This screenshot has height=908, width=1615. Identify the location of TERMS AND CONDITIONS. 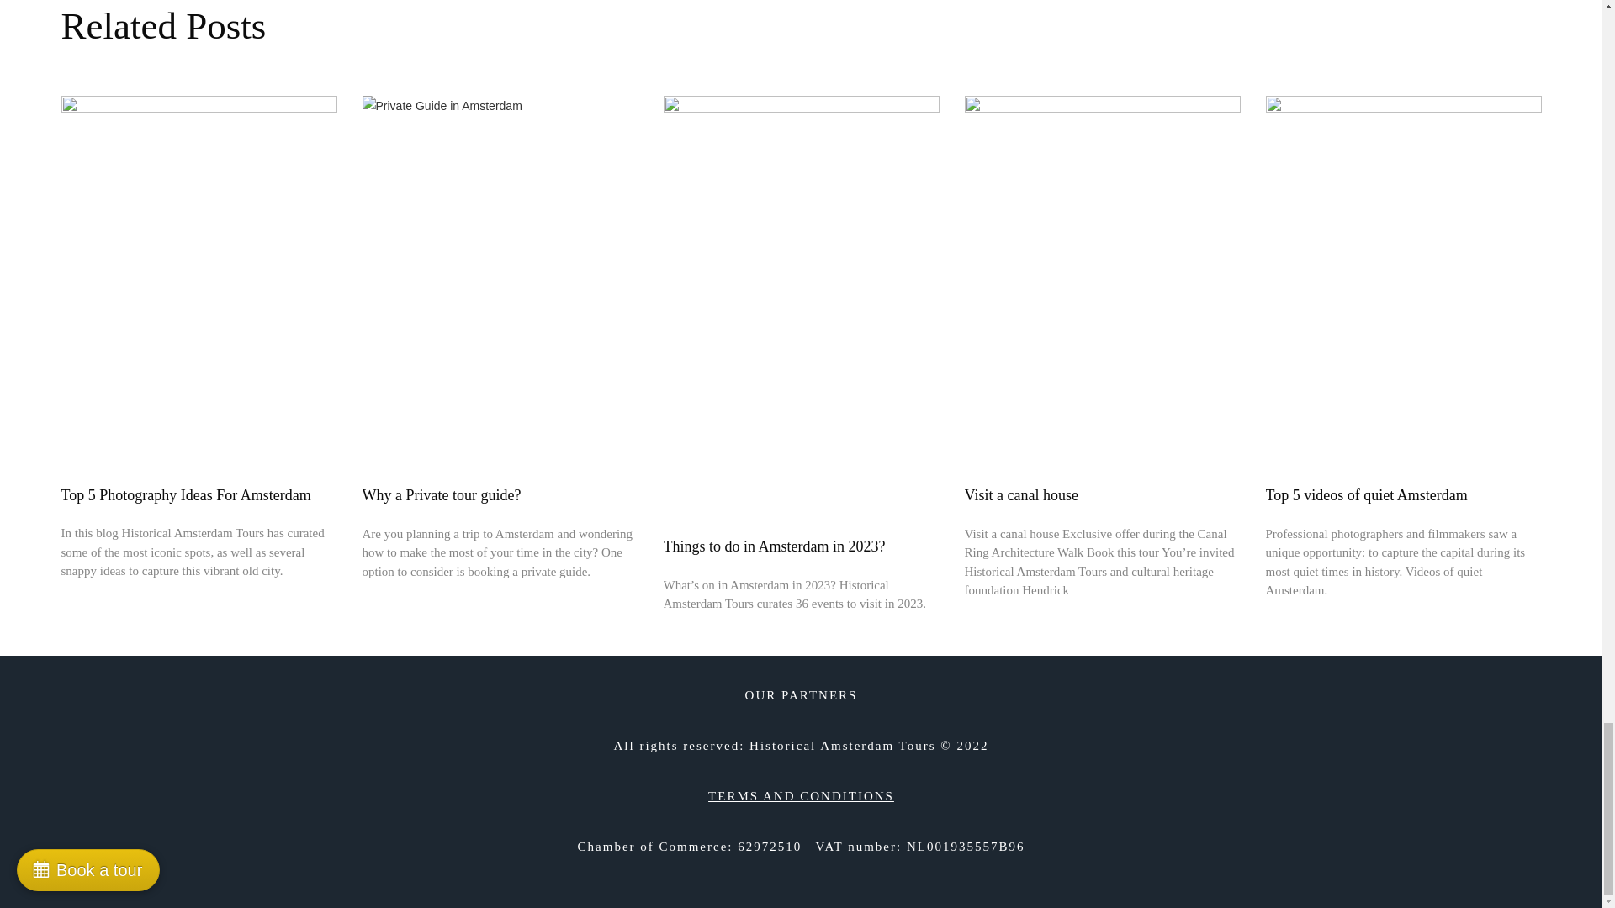
(801, 795).